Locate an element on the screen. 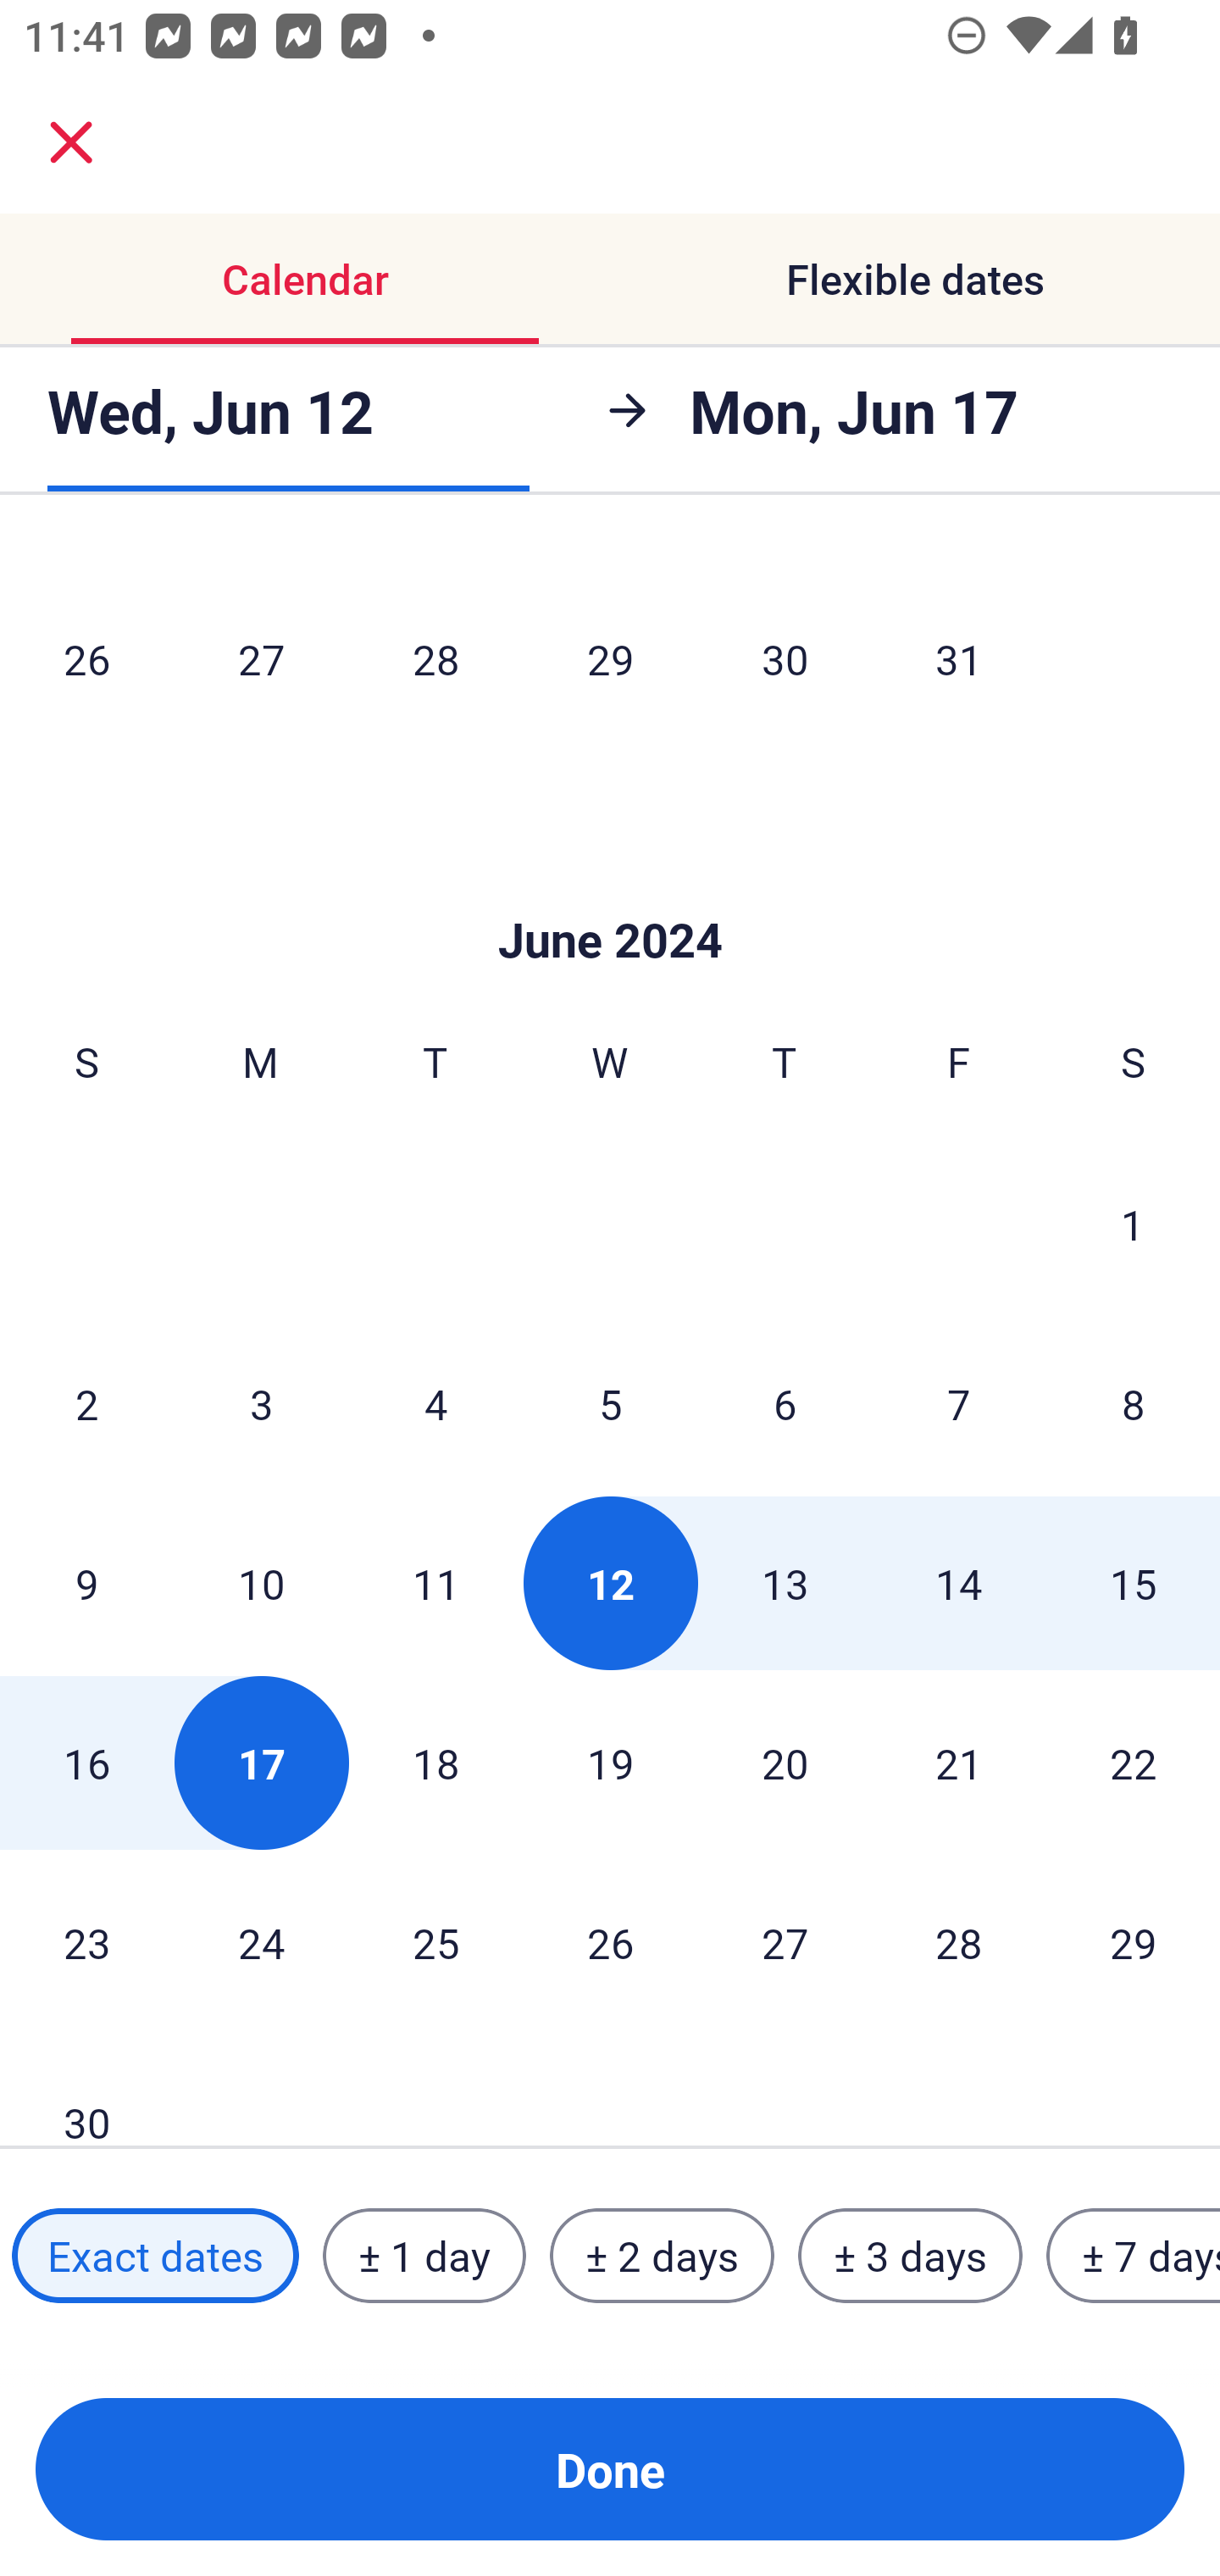 Image resolution: width=1220 pixels, height=2576 pixels. close. is located at coordinates (71, 142).